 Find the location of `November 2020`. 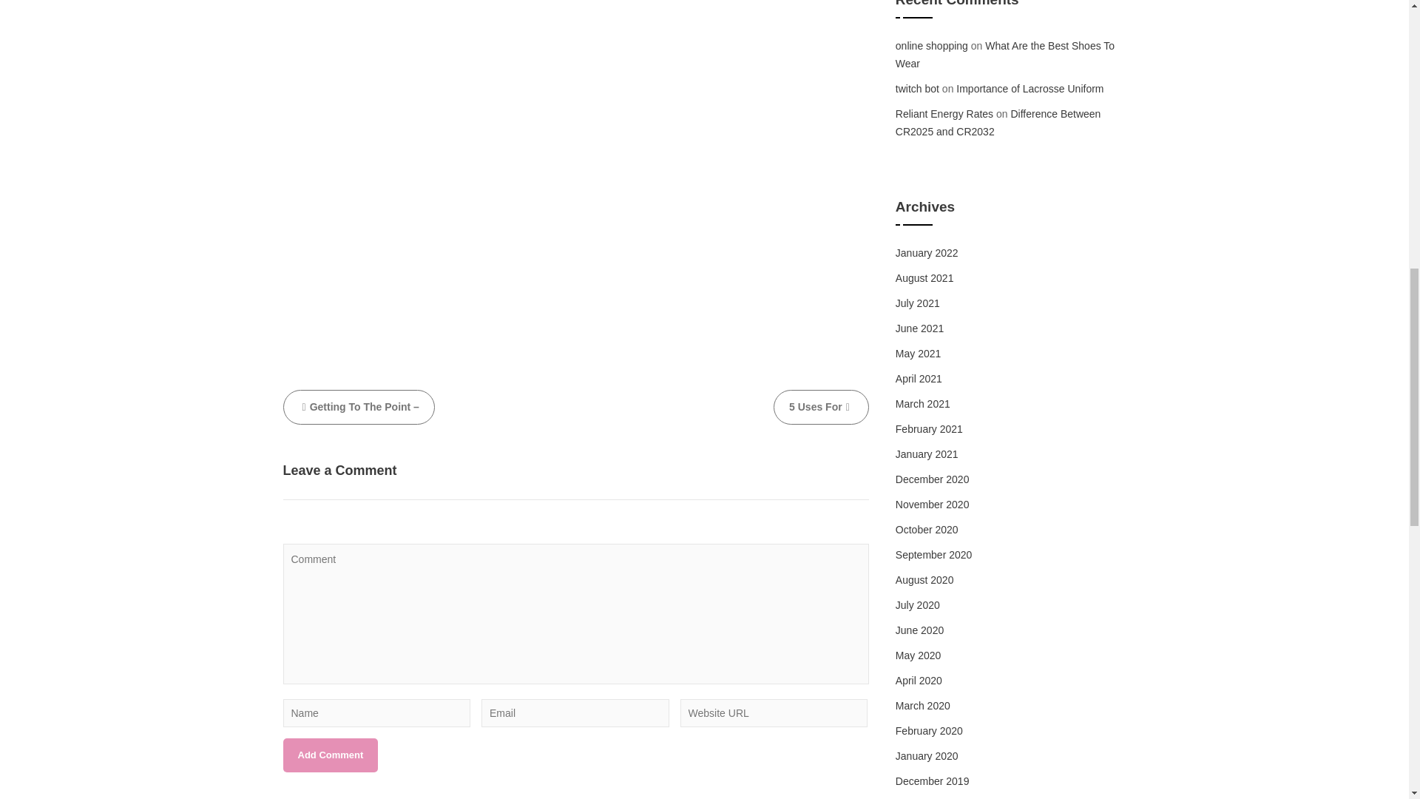

November 2020 is located at coordinates (933, 505).